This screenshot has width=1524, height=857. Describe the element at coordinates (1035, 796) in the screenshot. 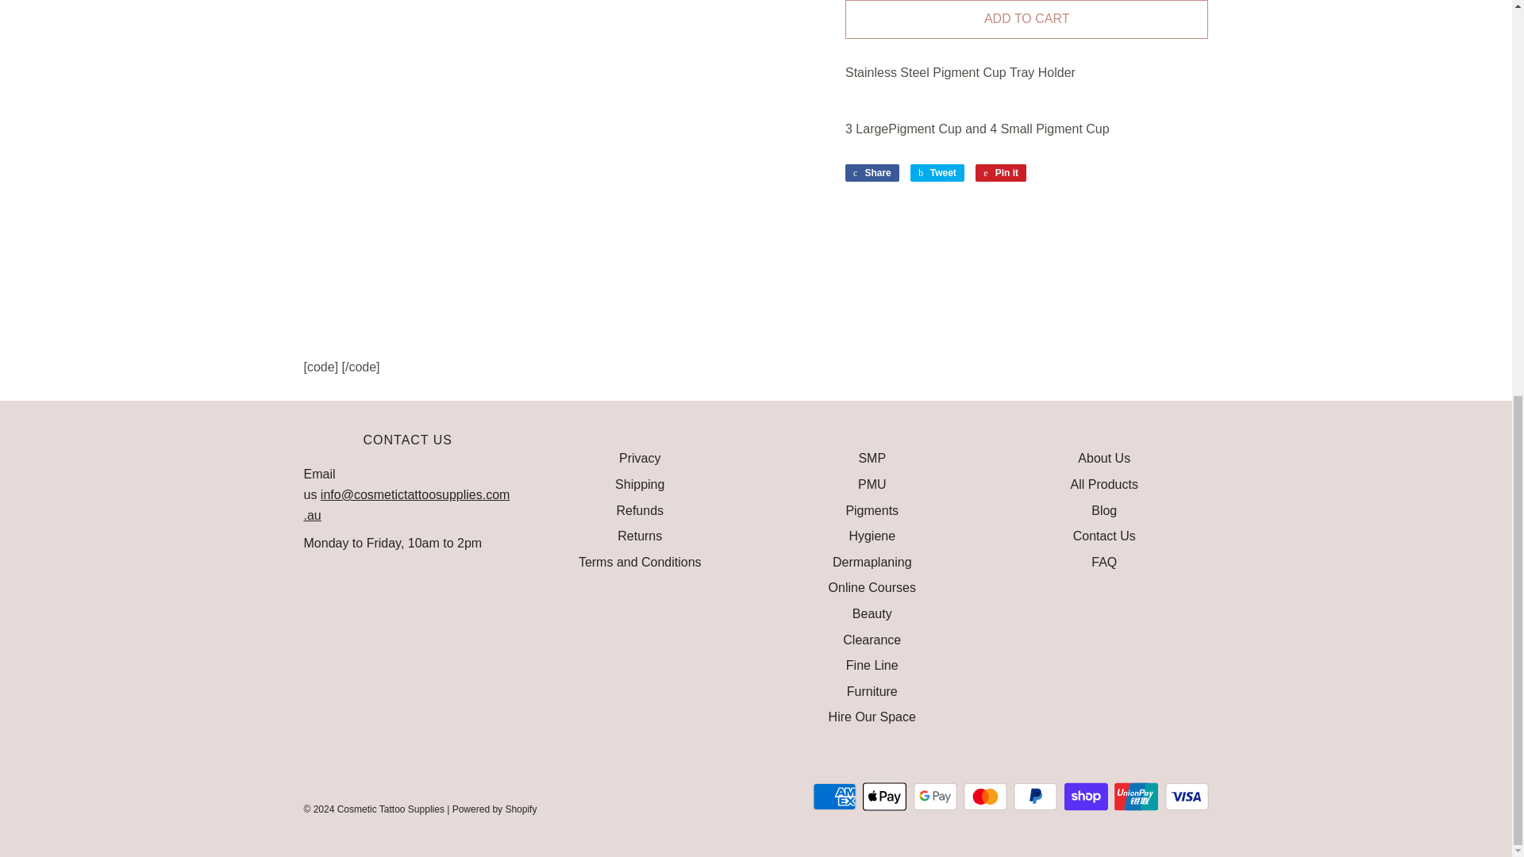

I see `PayPal` at that location.